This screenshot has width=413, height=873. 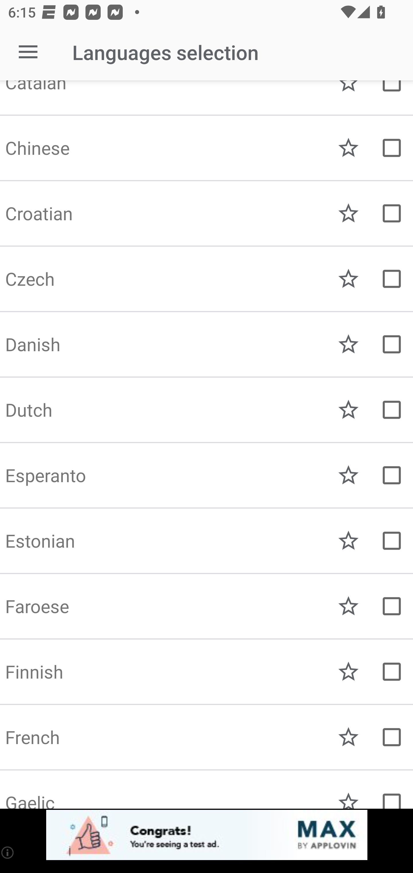 I want to click on Favorite, so click(x=348, y=148).